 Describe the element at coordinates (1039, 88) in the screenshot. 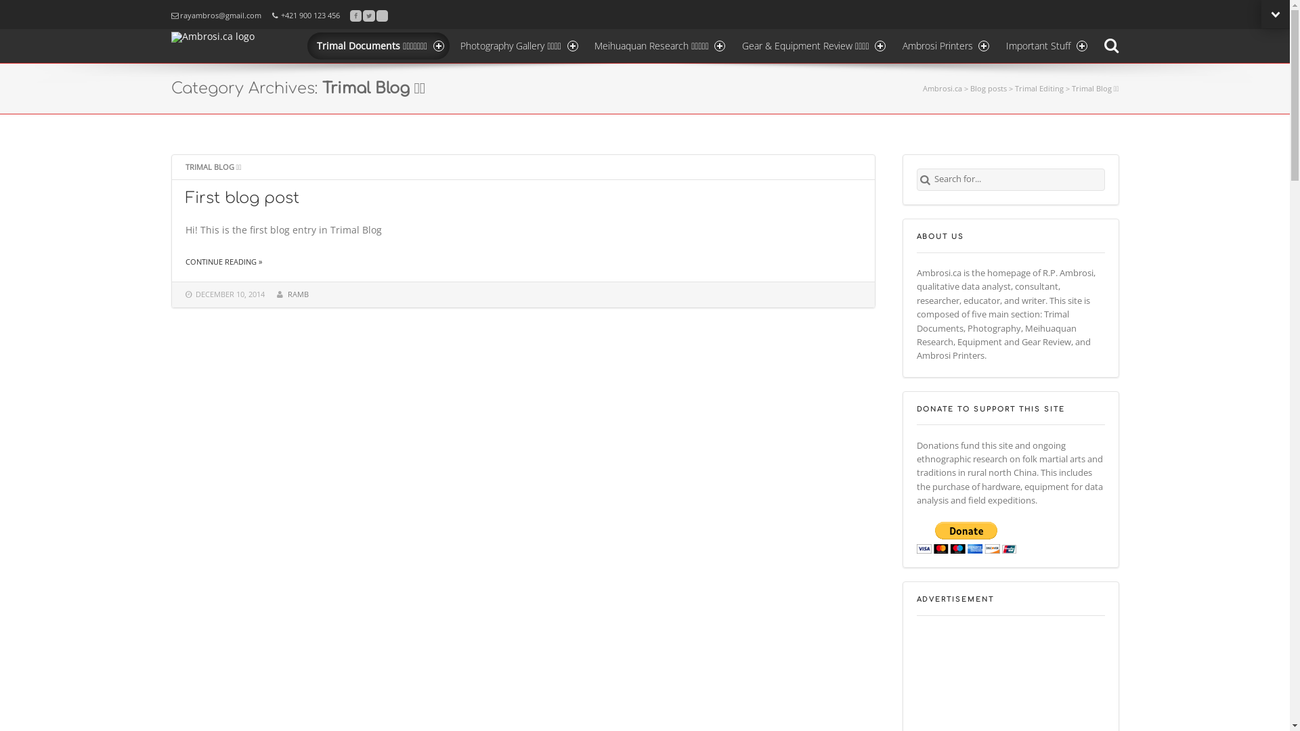

I see `Trimal Editing` at that location.